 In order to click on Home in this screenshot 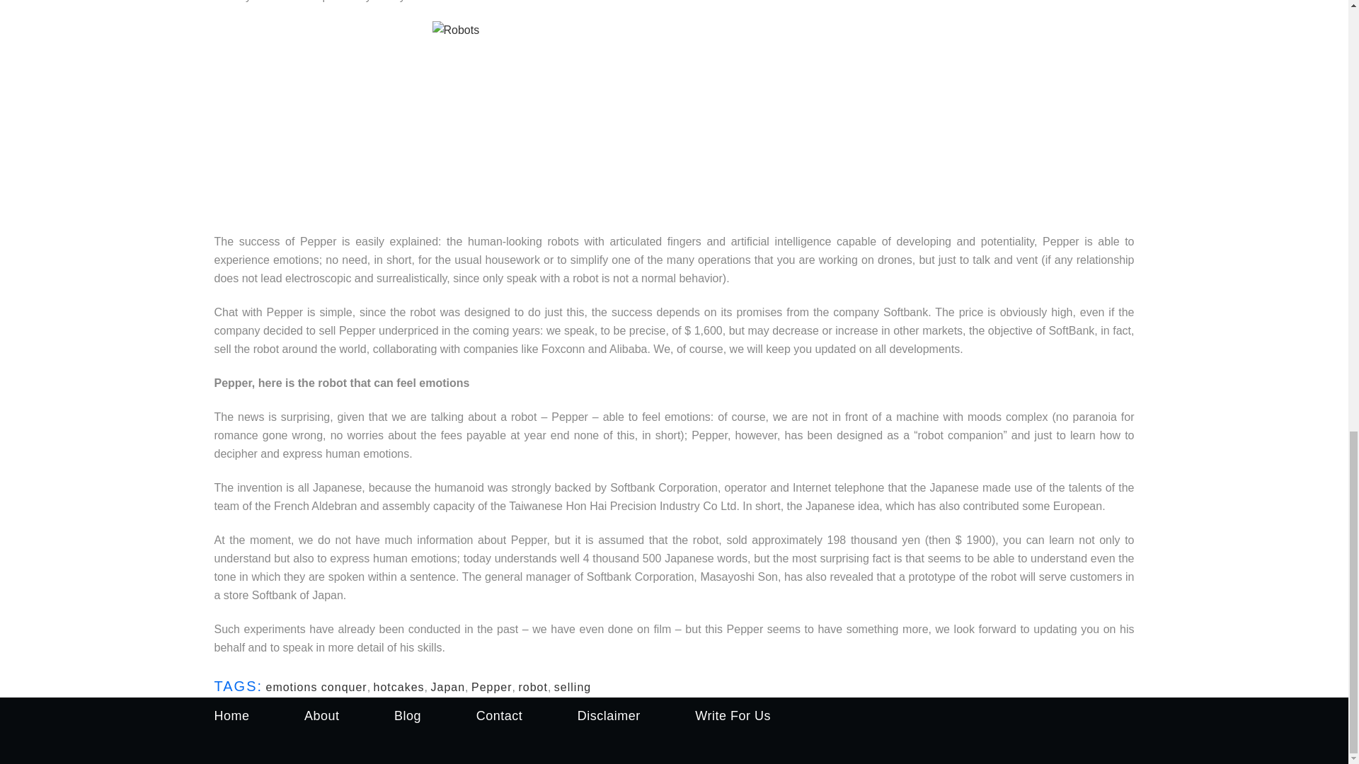, I will do `click(231, 716)`.